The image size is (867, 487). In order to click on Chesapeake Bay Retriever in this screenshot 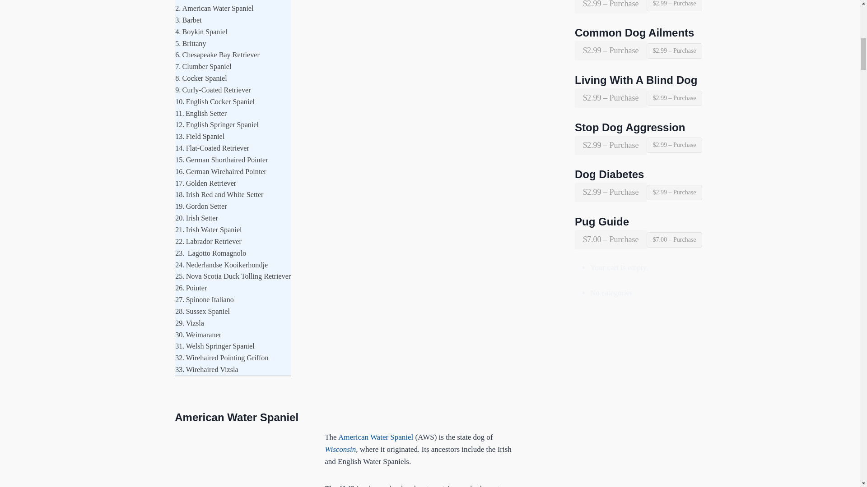, I will do `click(217, 55)`.